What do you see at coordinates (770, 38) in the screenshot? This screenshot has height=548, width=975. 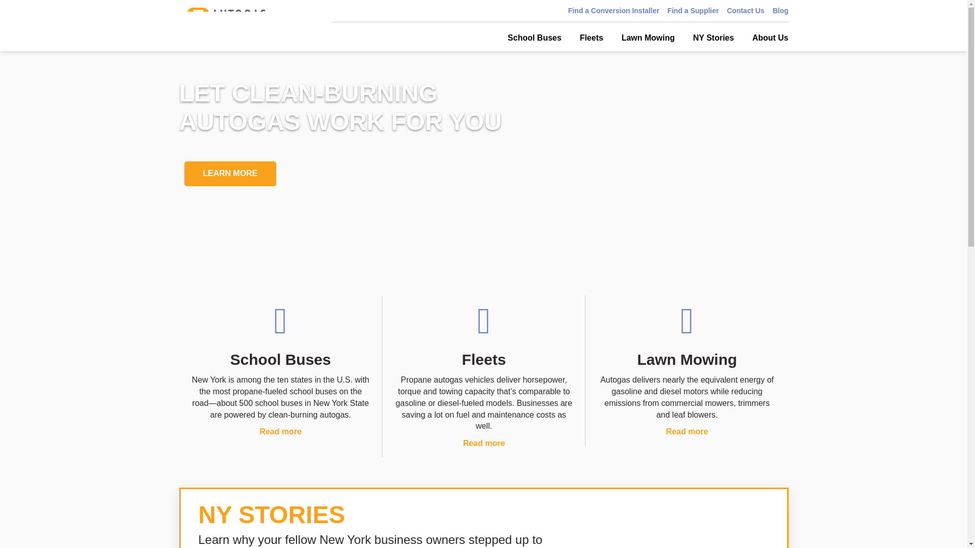 I see `About Us` at bounding box center [770, 38].